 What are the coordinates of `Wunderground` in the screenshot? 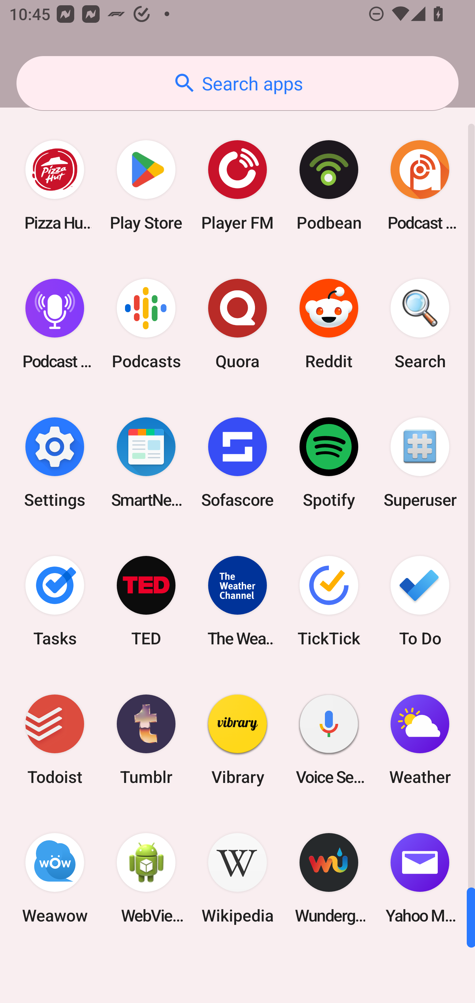 It's located at (329, 878).